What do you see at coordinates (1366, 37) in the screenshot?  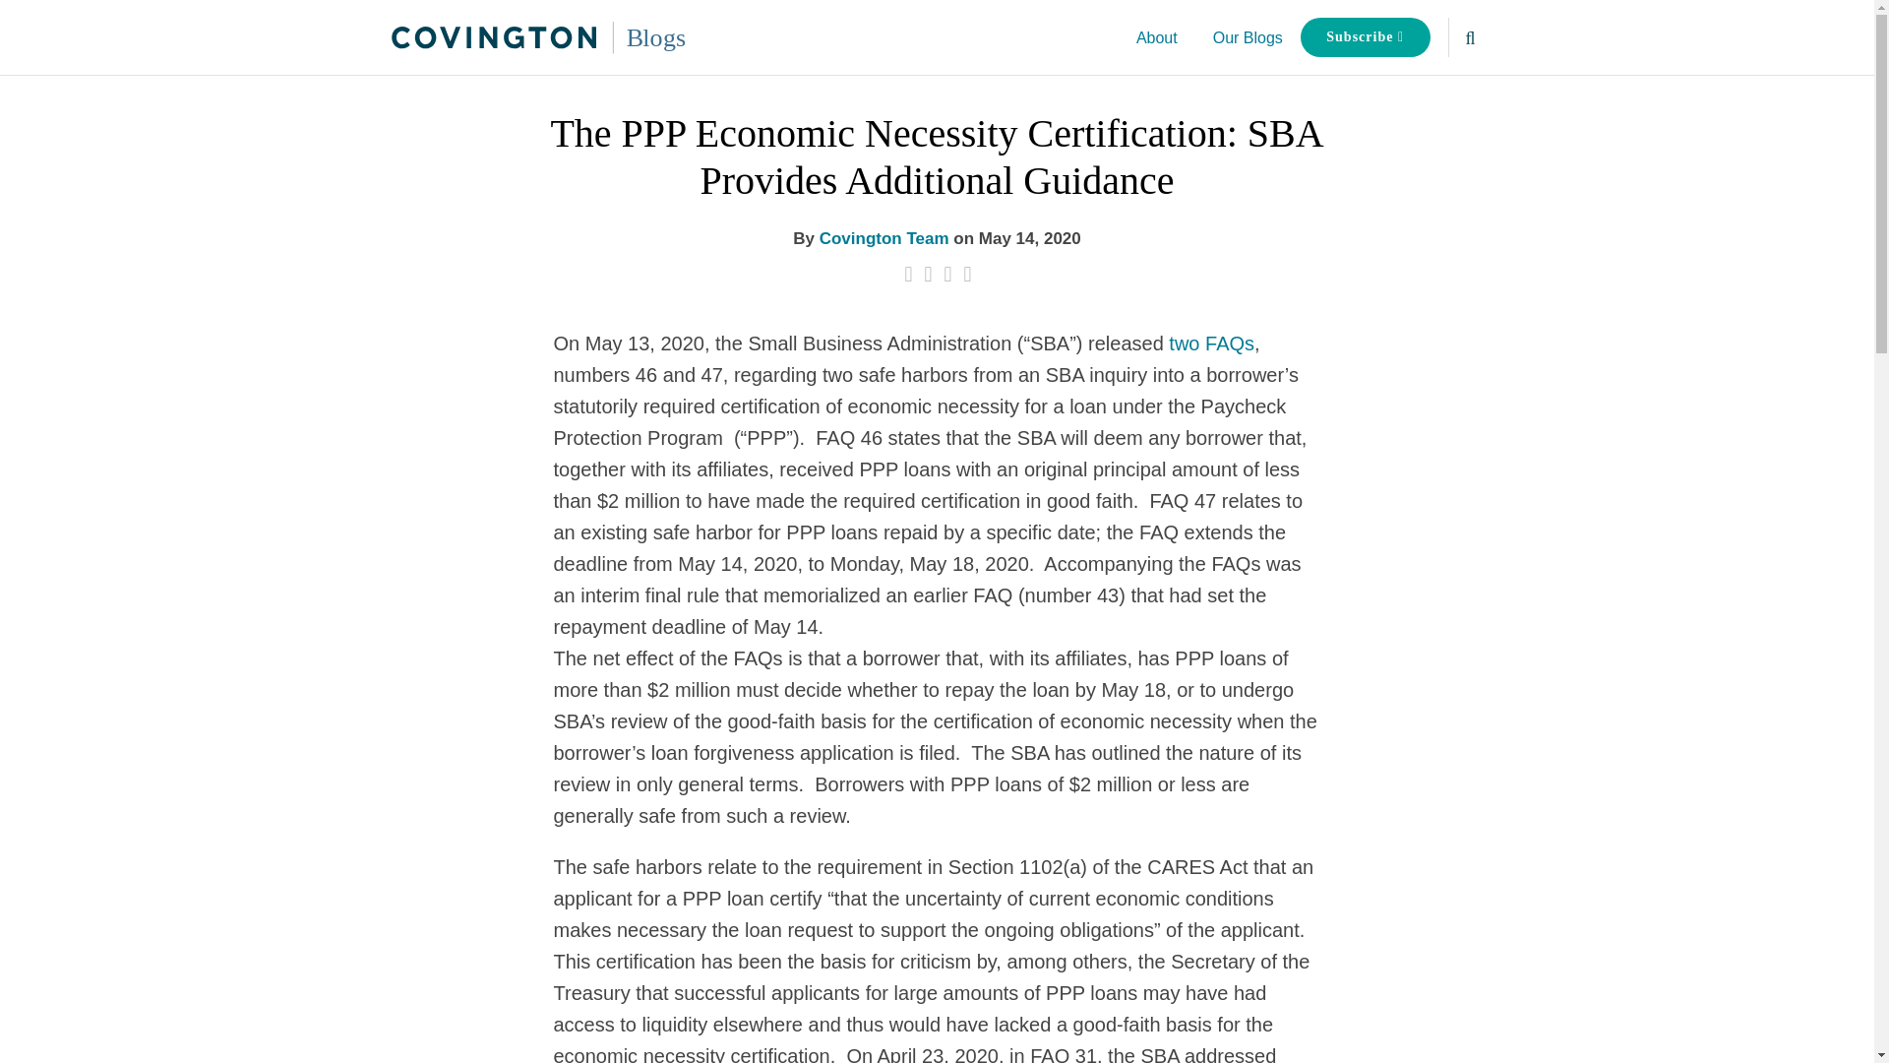 I see `Subscribe` at bounding box center [1366, 37].